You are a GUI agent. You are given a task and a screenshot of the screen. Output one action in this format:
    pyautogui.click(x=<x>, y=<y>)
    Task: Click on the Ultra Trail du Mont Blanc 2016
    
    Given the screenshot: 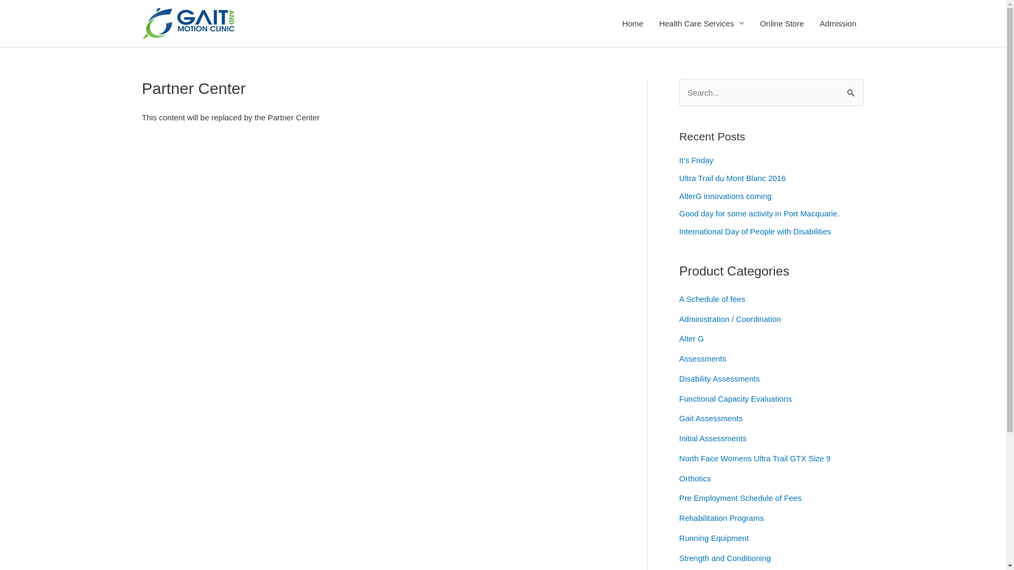 What is the action you would take?
    pyautogui.click(x=733, y=178)
    